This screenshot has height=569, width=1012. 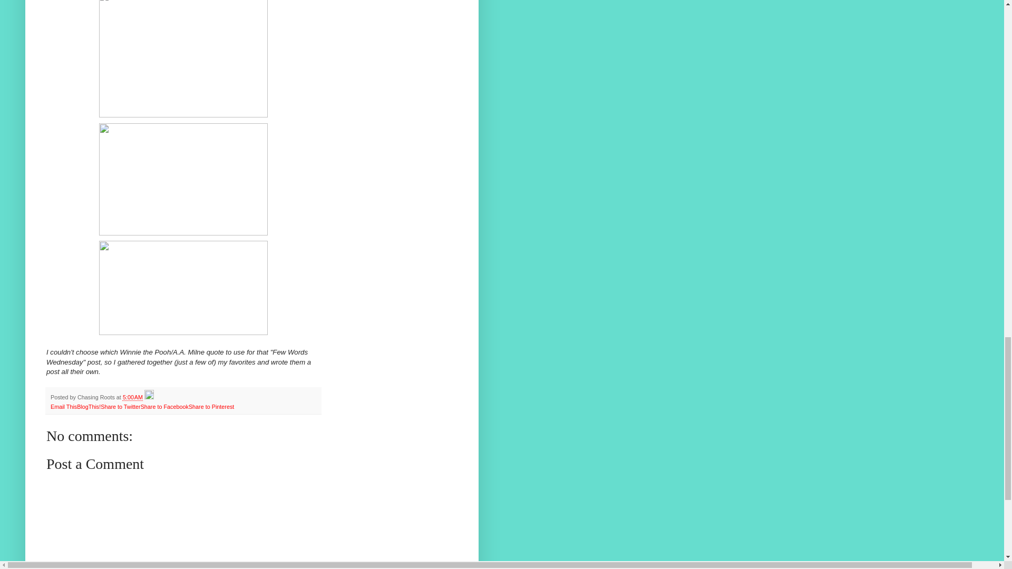 I want to click on Email This, so click(x=63, y=406).